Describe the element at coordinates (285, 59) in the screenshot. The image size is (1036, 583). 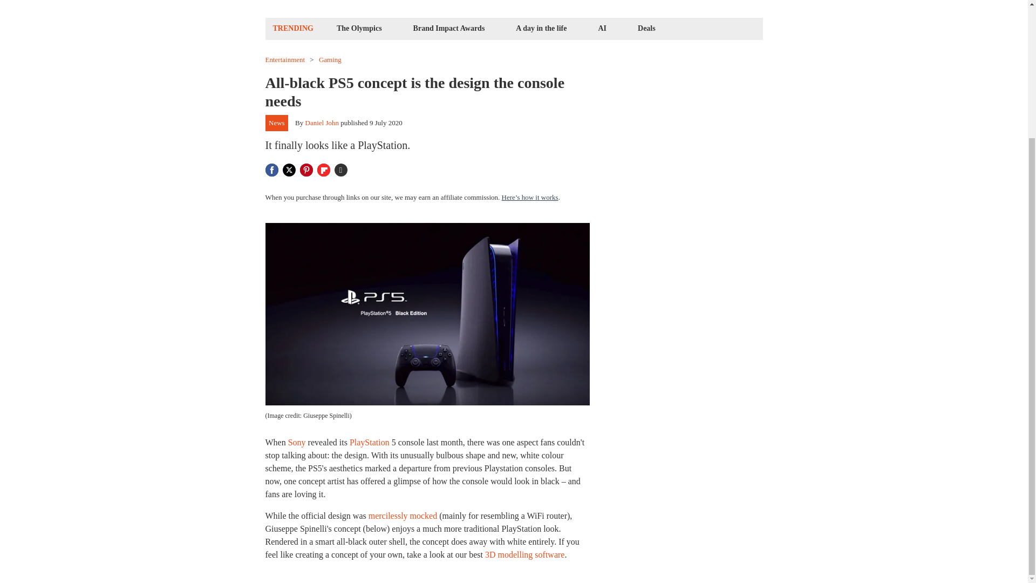
I see `Entertainment` at that location.